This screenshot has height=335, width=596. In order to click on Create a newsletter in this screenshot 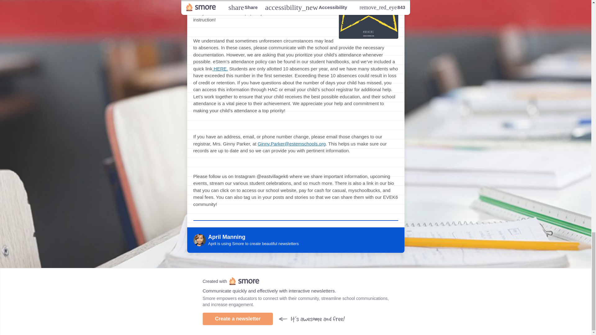, I will do `click(238, 319)`.